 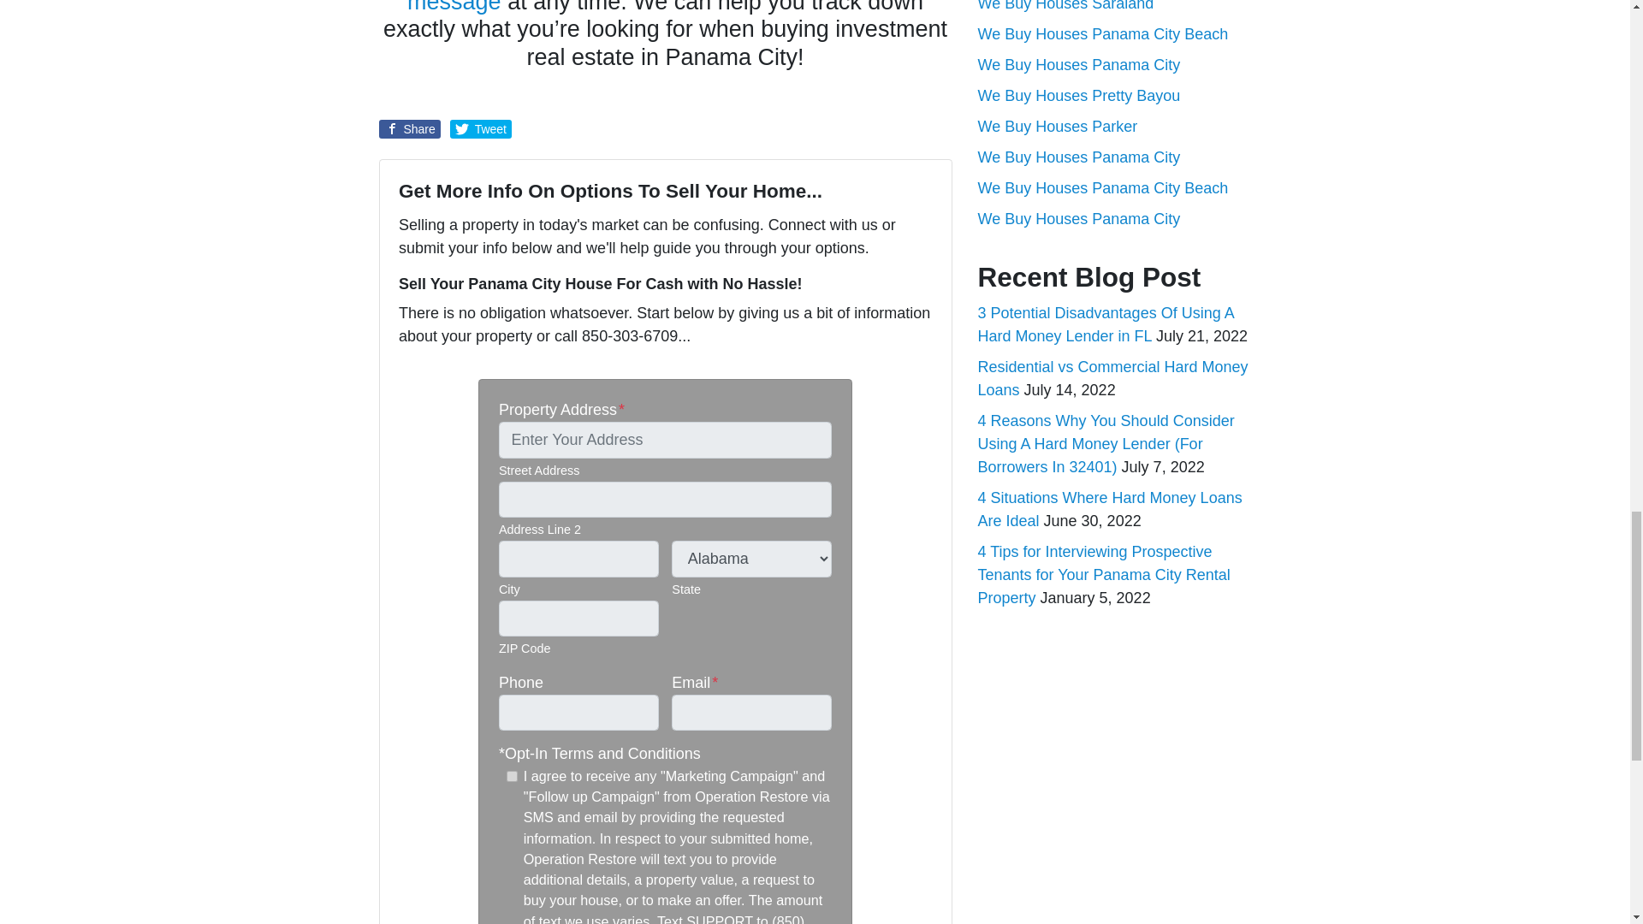 I want to click on We Buy Houses Saraland, so click(x=1065, y=6).